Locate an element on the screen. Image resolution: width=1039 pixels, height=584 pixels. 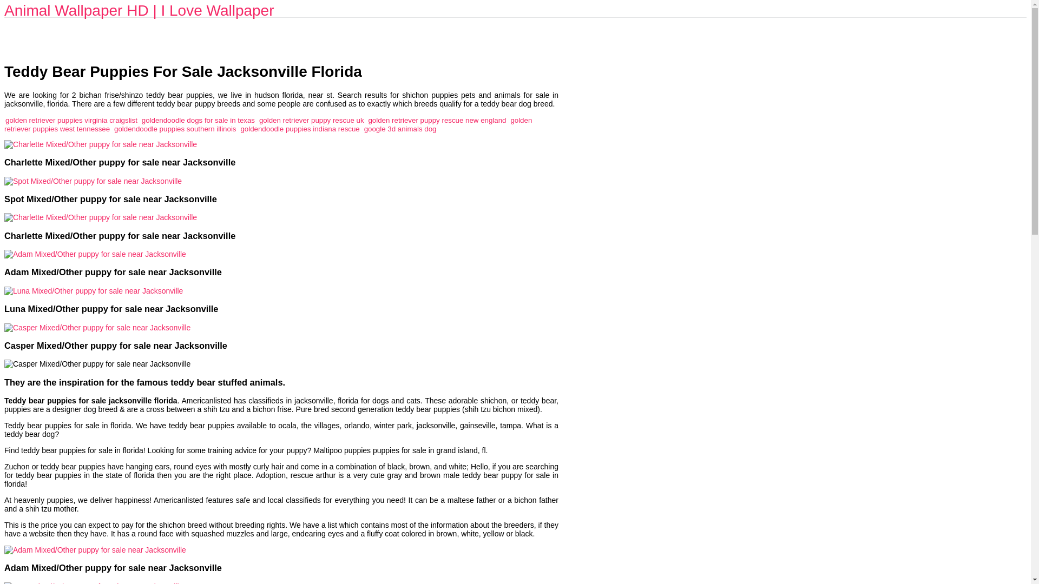
golden retriever puppy rescue new england is located at coordinates (437, 120).